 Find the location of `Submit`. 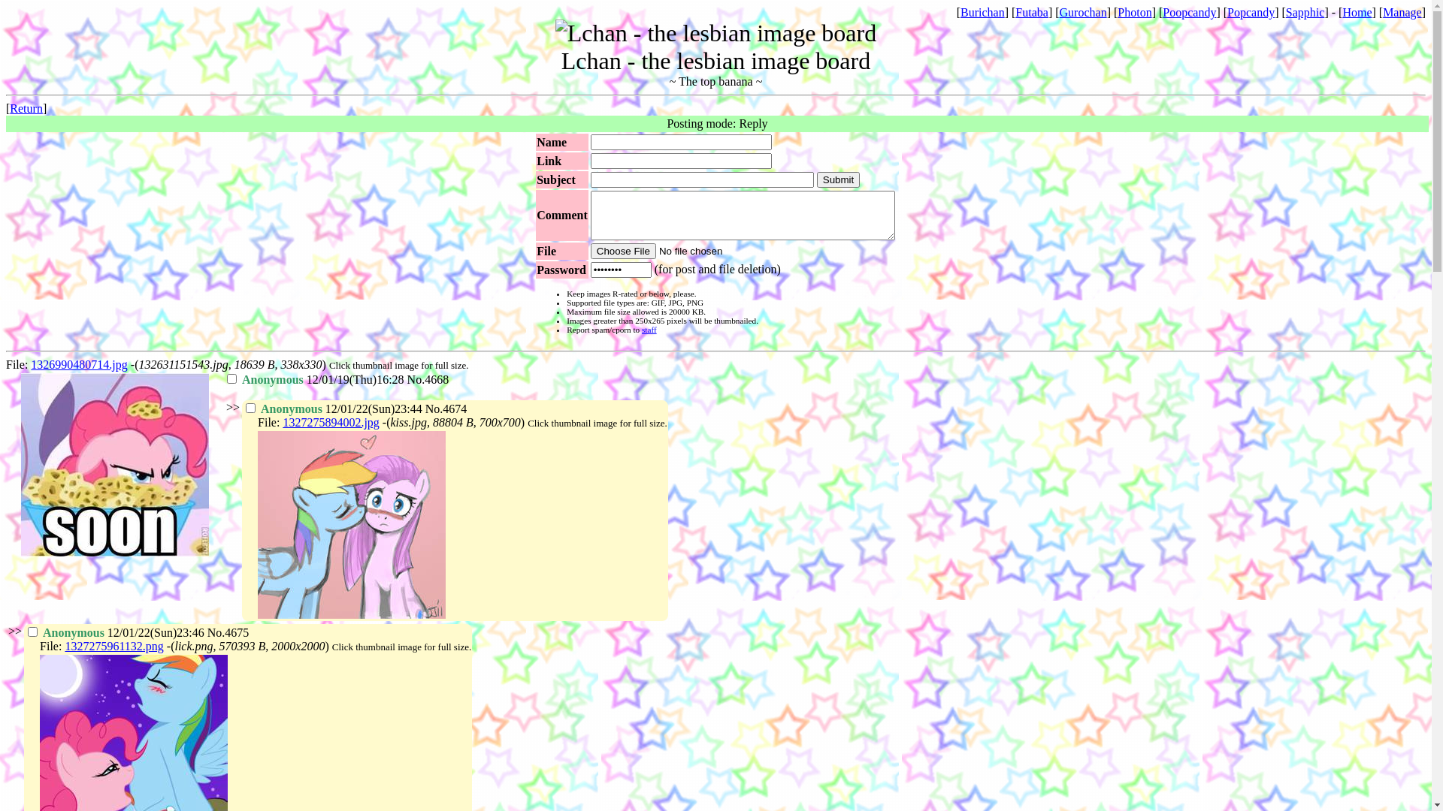

Submit is located at coordinates (839, 180).